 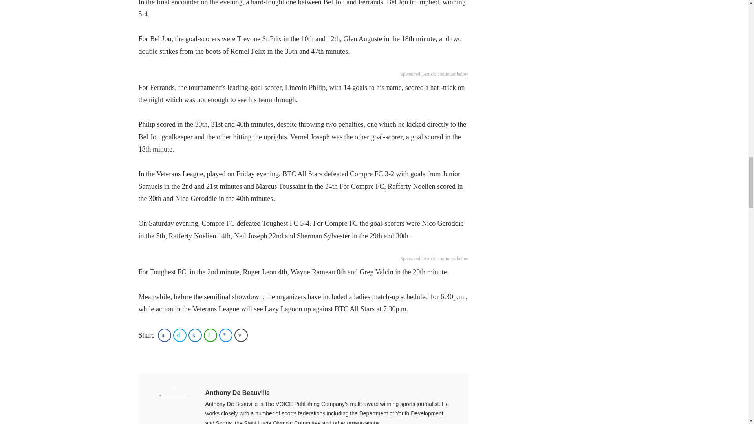 What do you see at coordinates (180, 335) in the screenshot?
I see `Share on Twitter` at bounding box center [180, 335].